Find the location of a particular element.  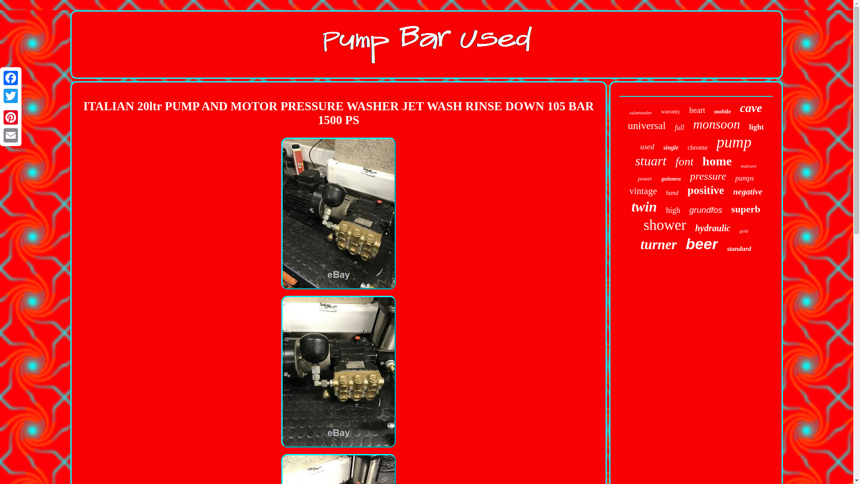

used is located at coordinates (647, 147).